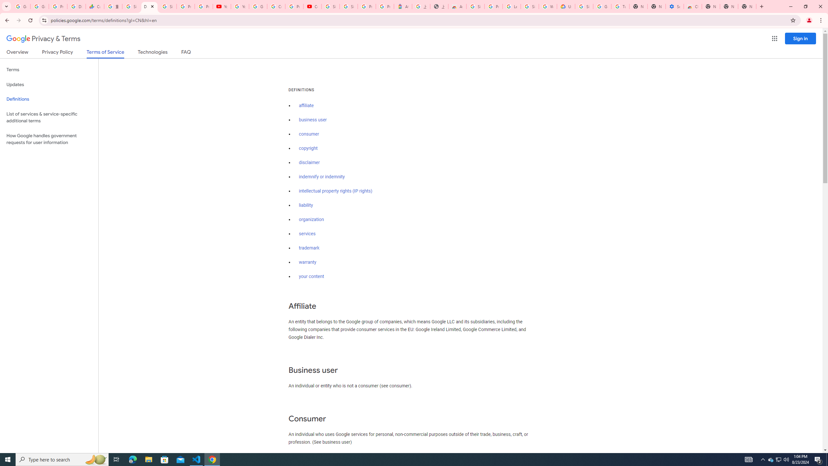  I want to click on Privacy Checkup, so click(204, 6).